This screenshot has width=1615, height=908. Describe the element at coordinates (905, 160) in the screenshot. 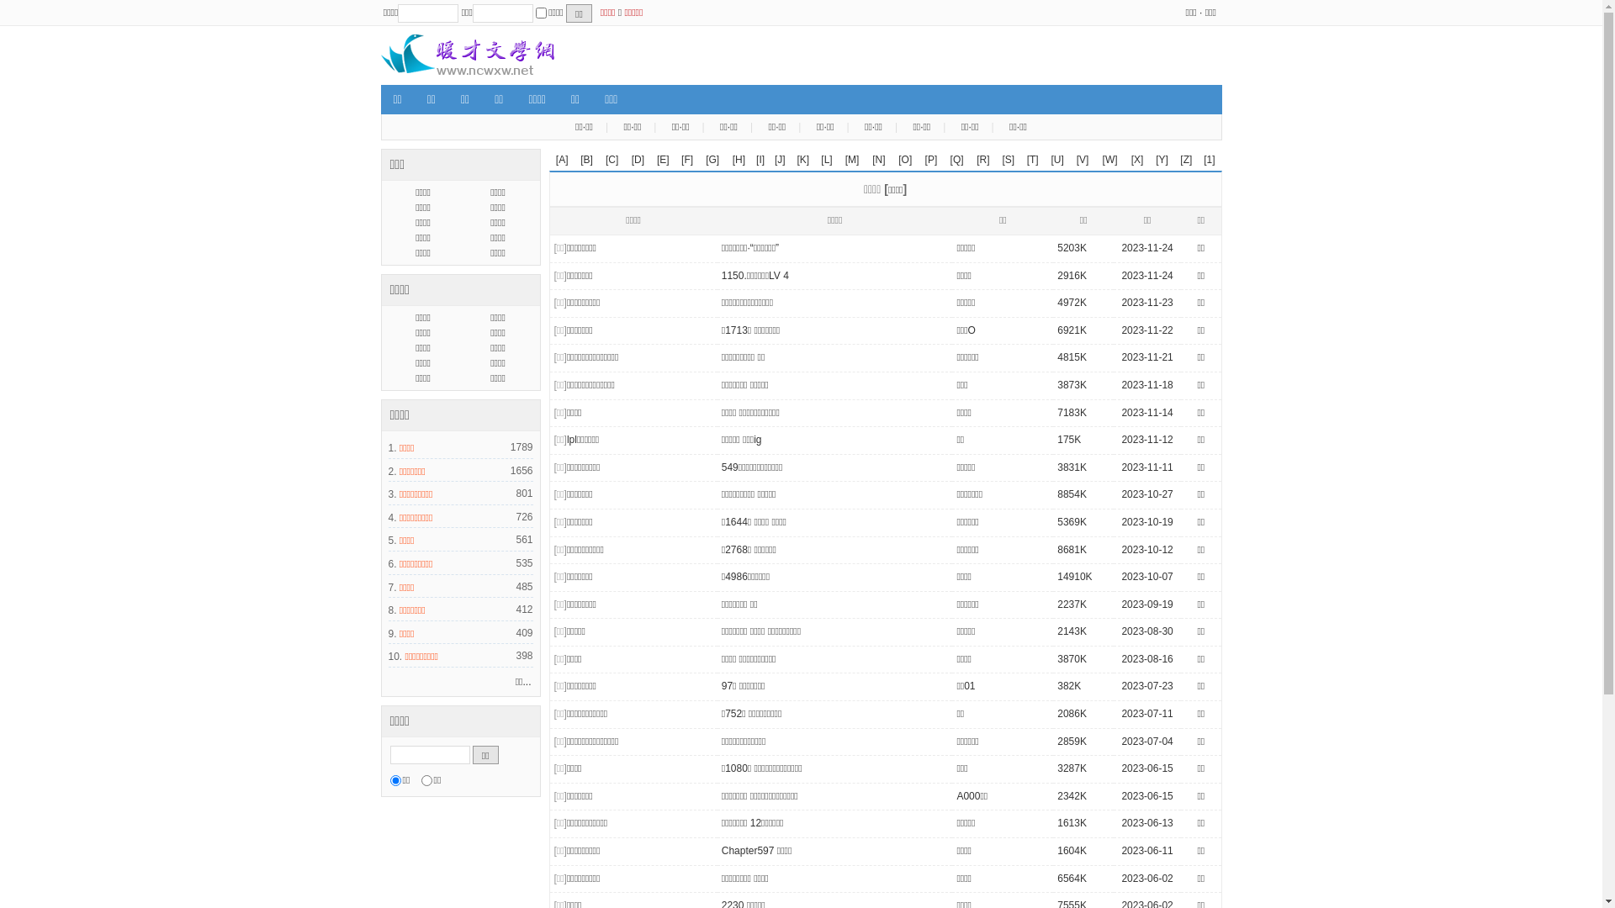

I see `[O]` at that location.